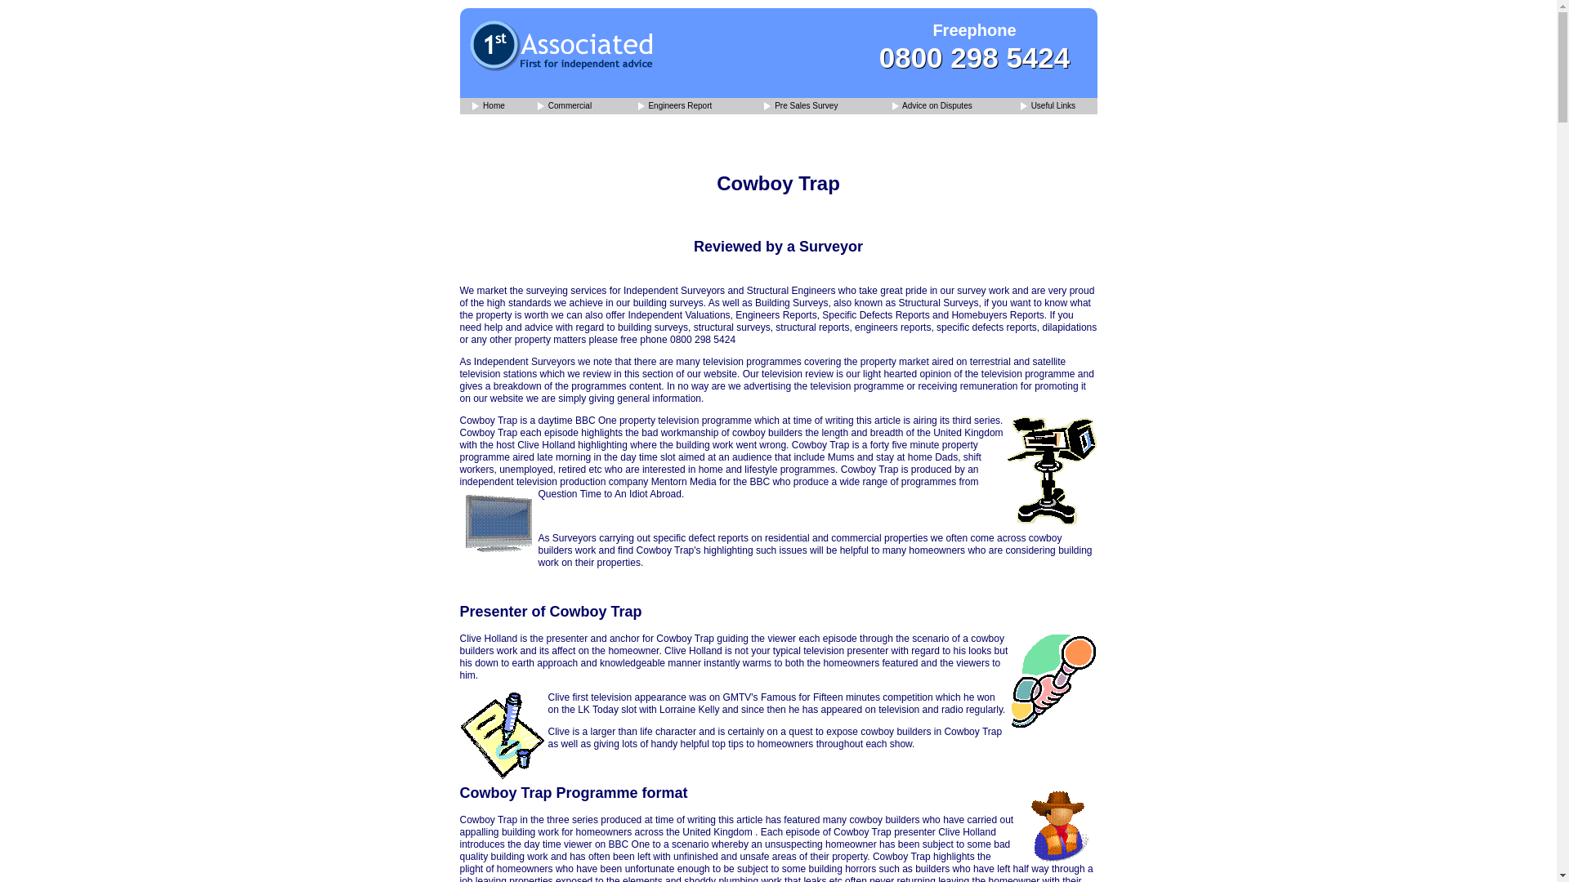 Image resolution: width=1569 pixels, height=882 pixels. What do you see at coordinates (488, 106) in the screenshot?
I see `Home` at bounding box center [488, 106].